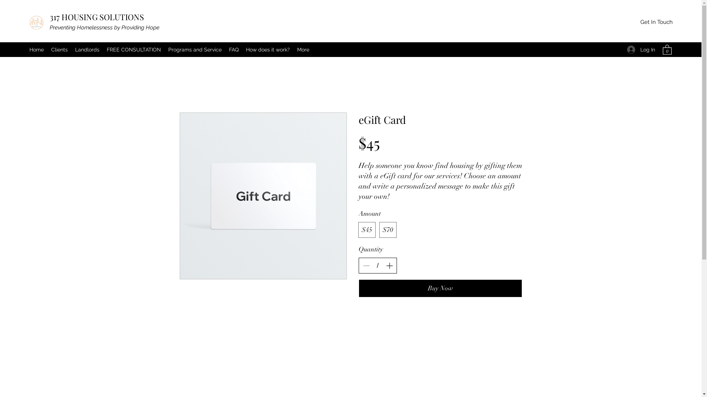 The height and width of the screenshot is (397, 707). I want to click on Landlords, so click(87, 50).